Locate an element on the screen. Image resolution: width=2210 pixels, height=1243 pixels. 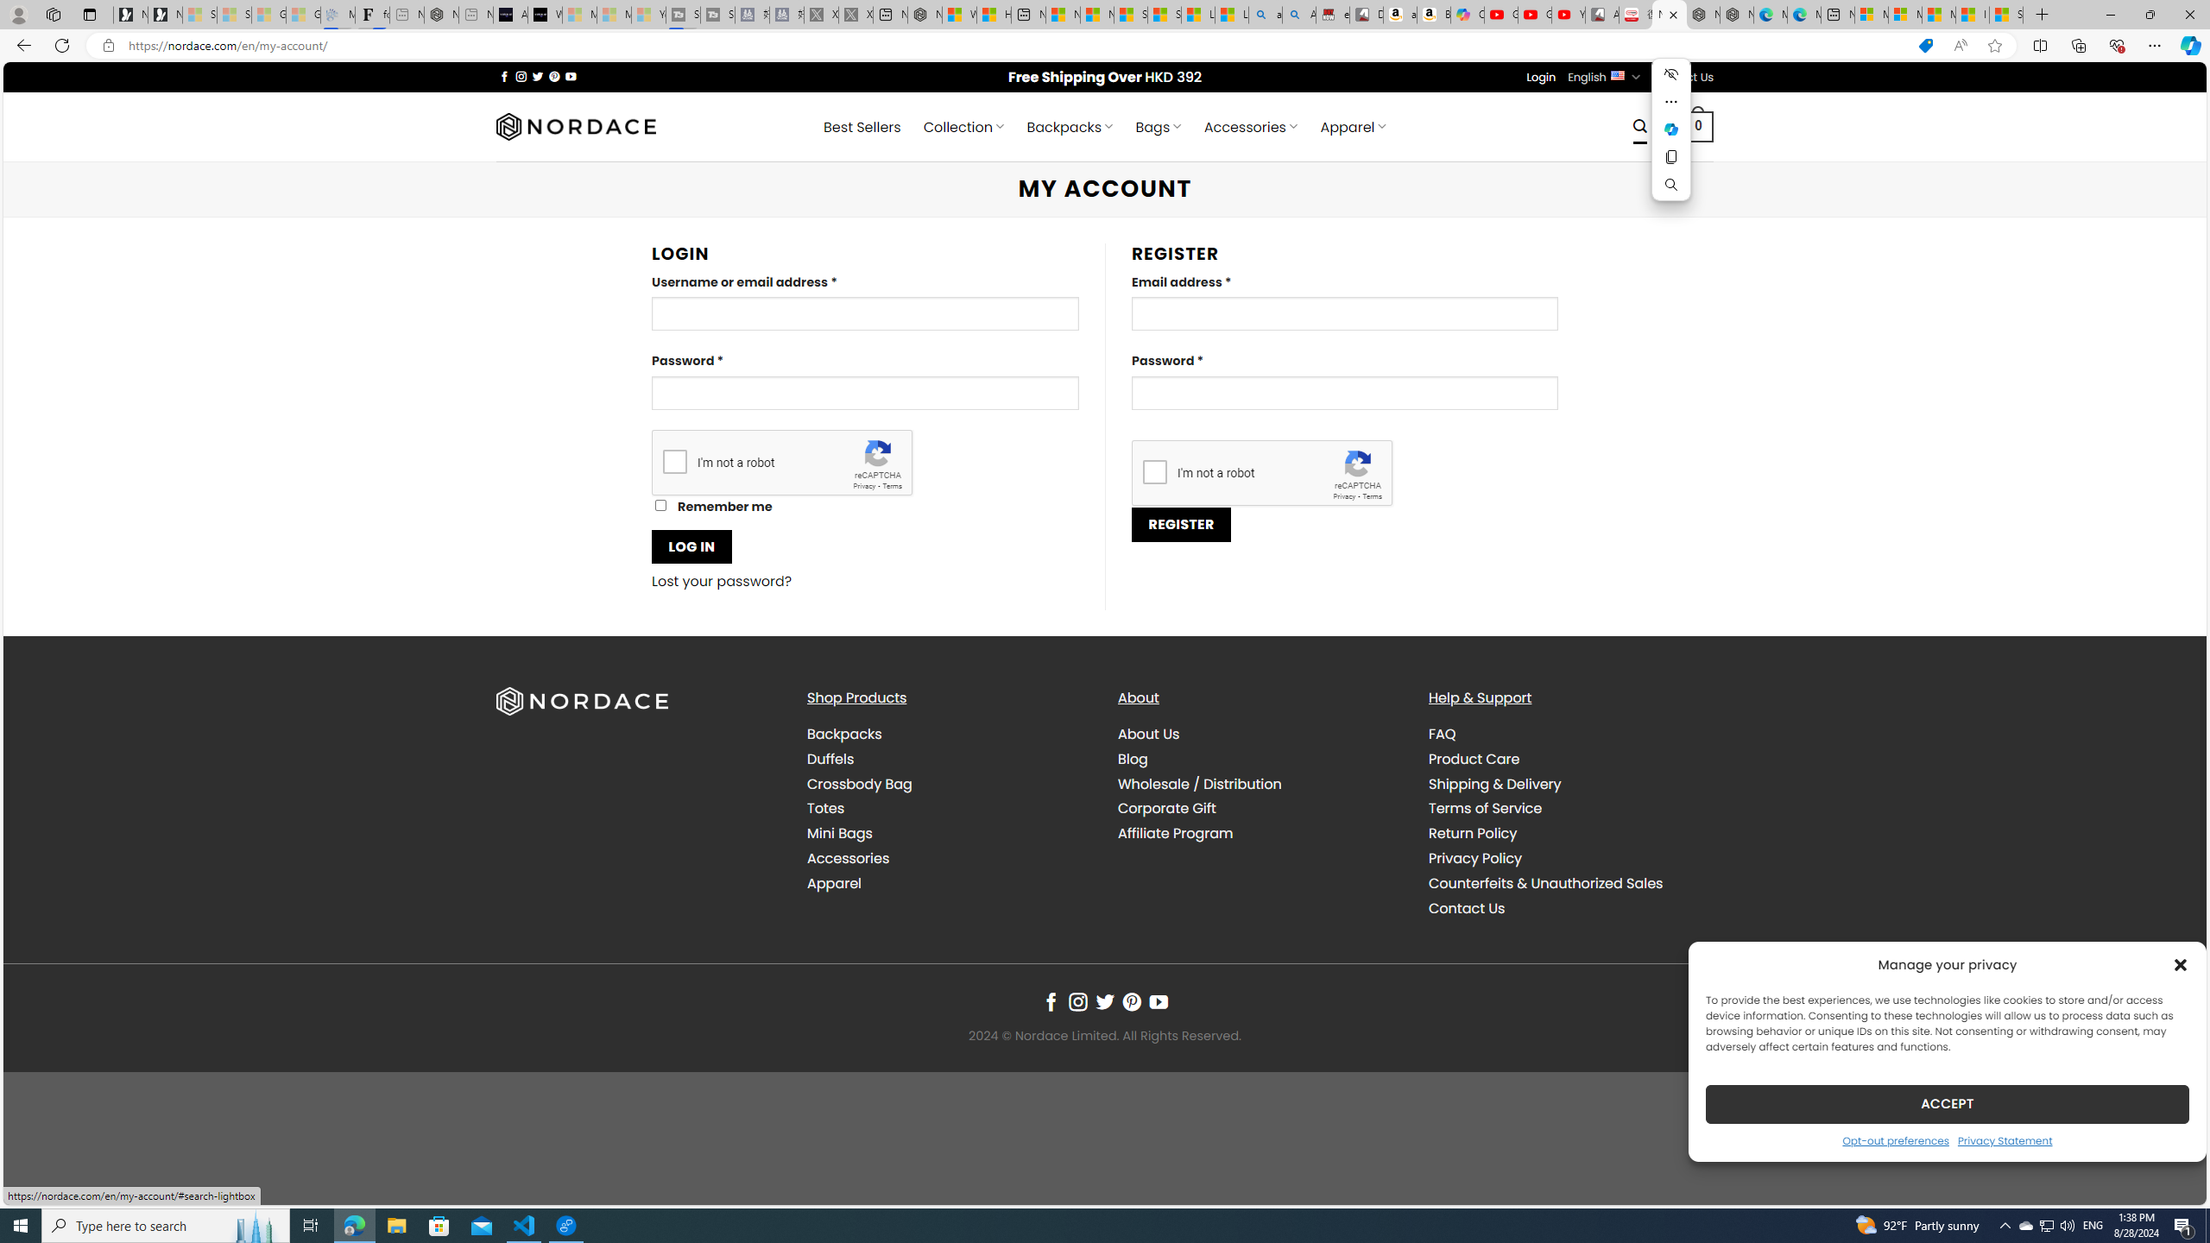
Terms of Service is located at coordinates (1485, 808).